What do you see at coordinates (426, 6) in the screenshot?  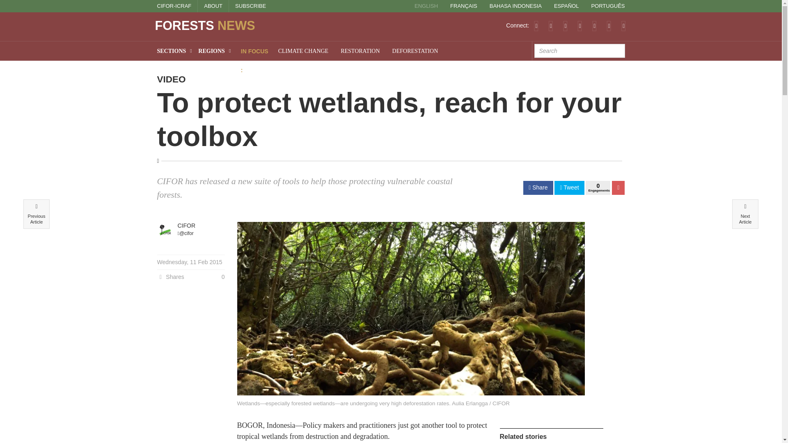 I see `ENGLISH` at bounding box center [426, 6].